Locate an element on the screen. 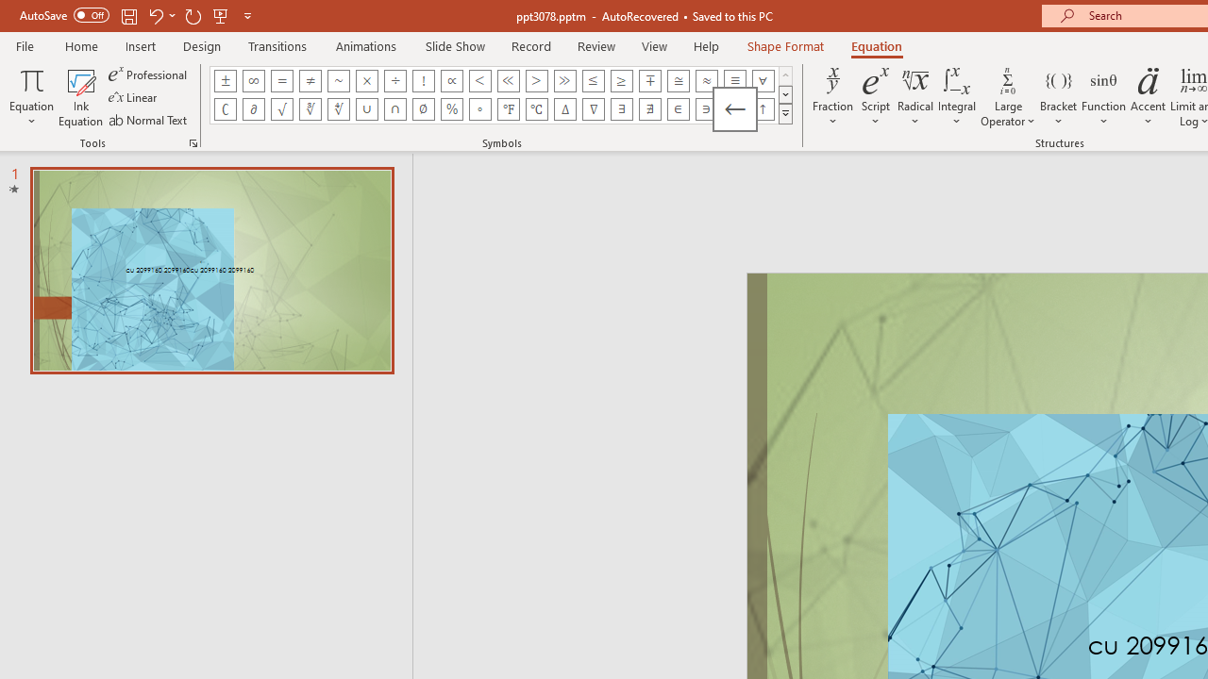  Equation Symbol For All is located at coordinates (763, 81).